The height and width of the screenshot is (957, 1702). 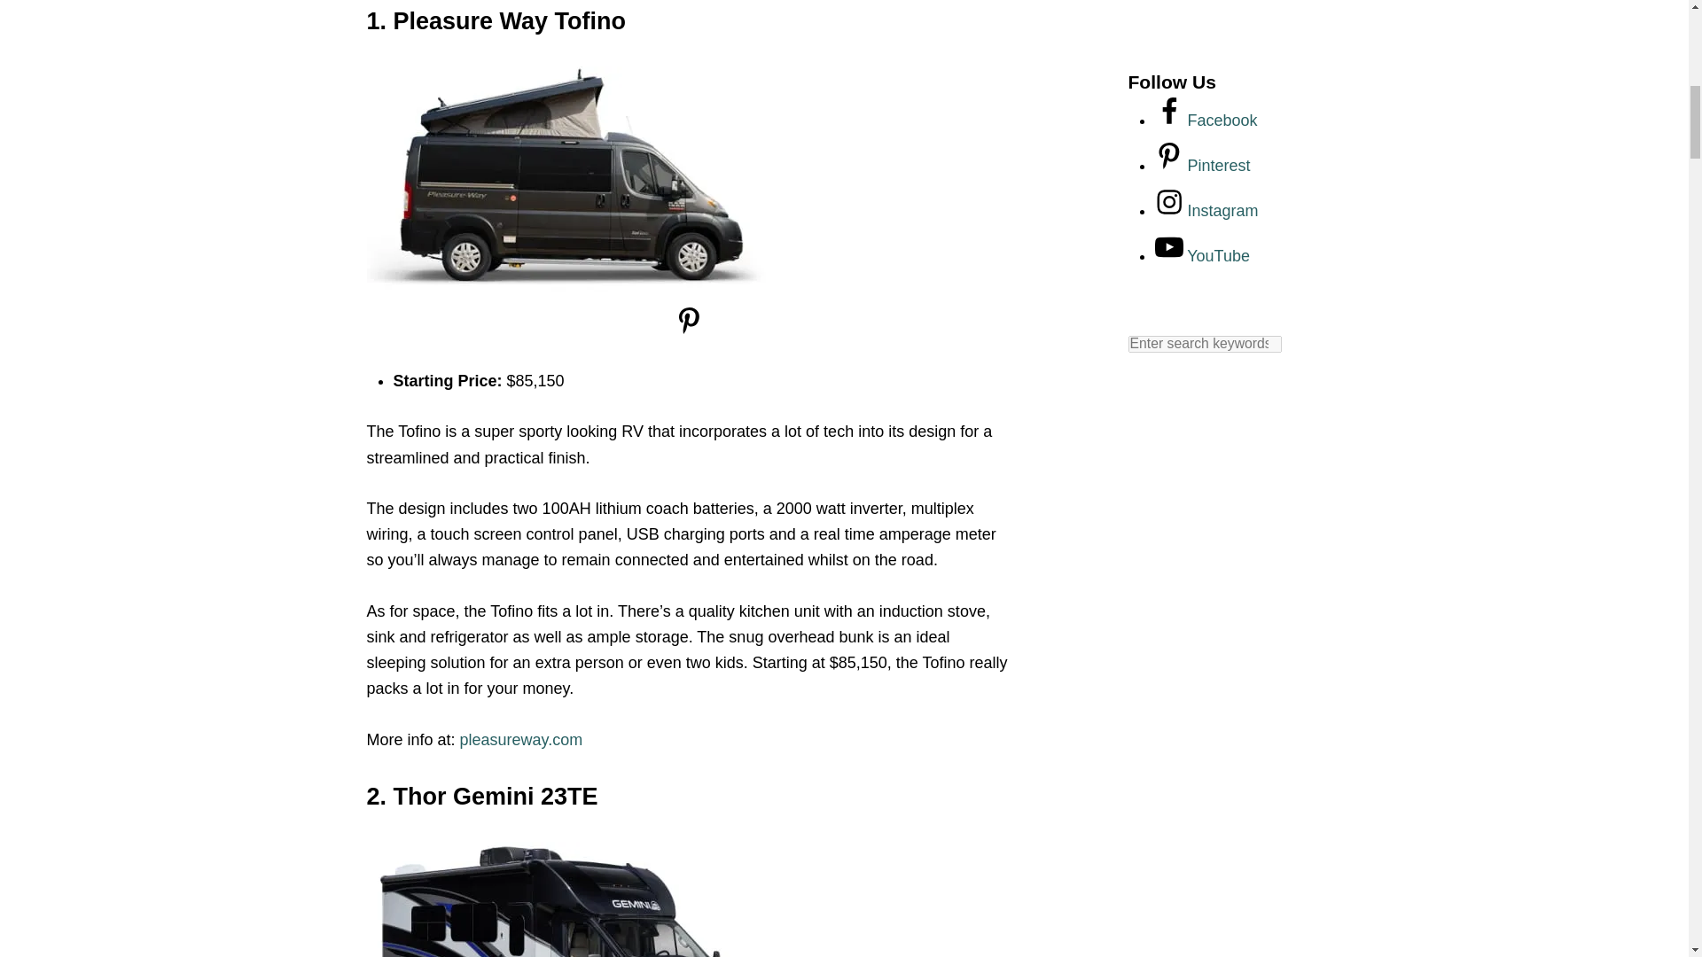 I want to click on Search for:, so click(x=1204, y=344).